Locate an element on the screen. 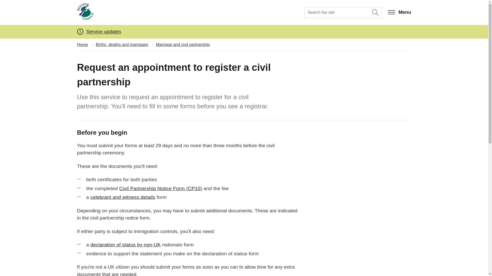  Home is located at coordinates (82, 44).